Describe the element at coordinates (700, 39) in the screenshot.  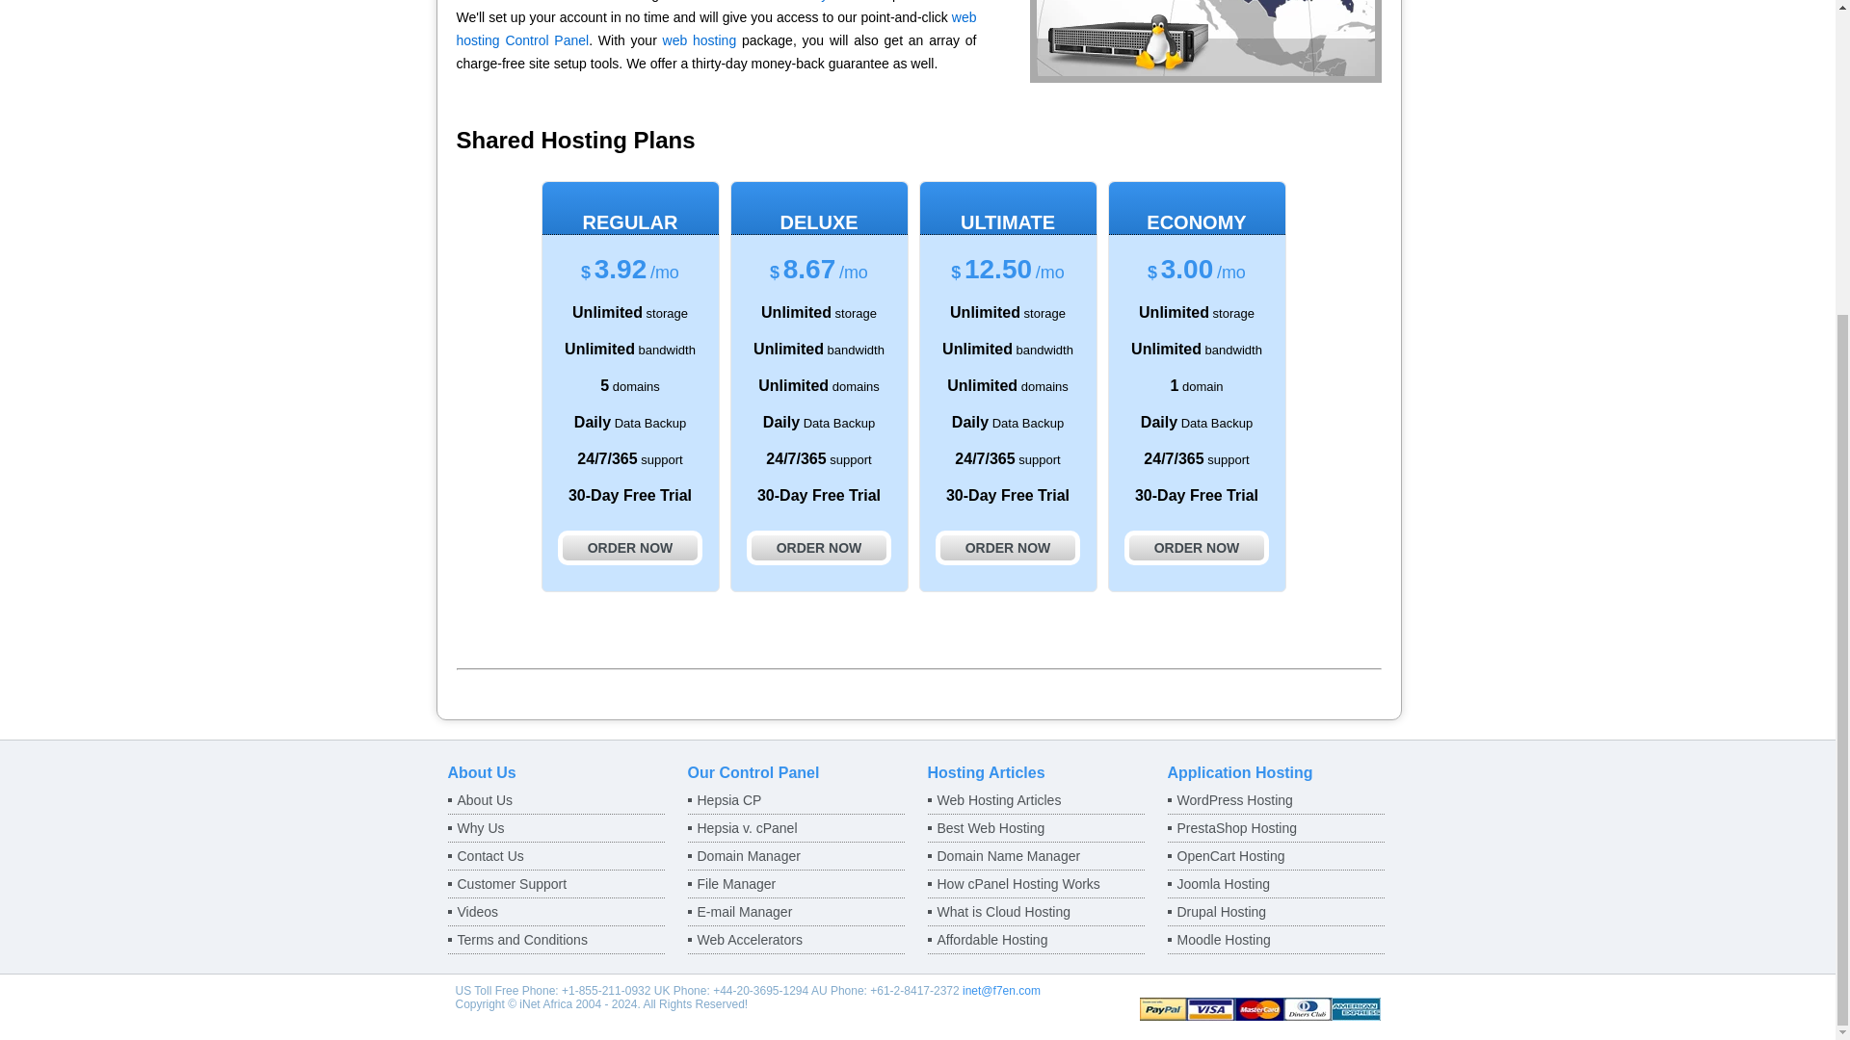
I see `web hosting` at that location.